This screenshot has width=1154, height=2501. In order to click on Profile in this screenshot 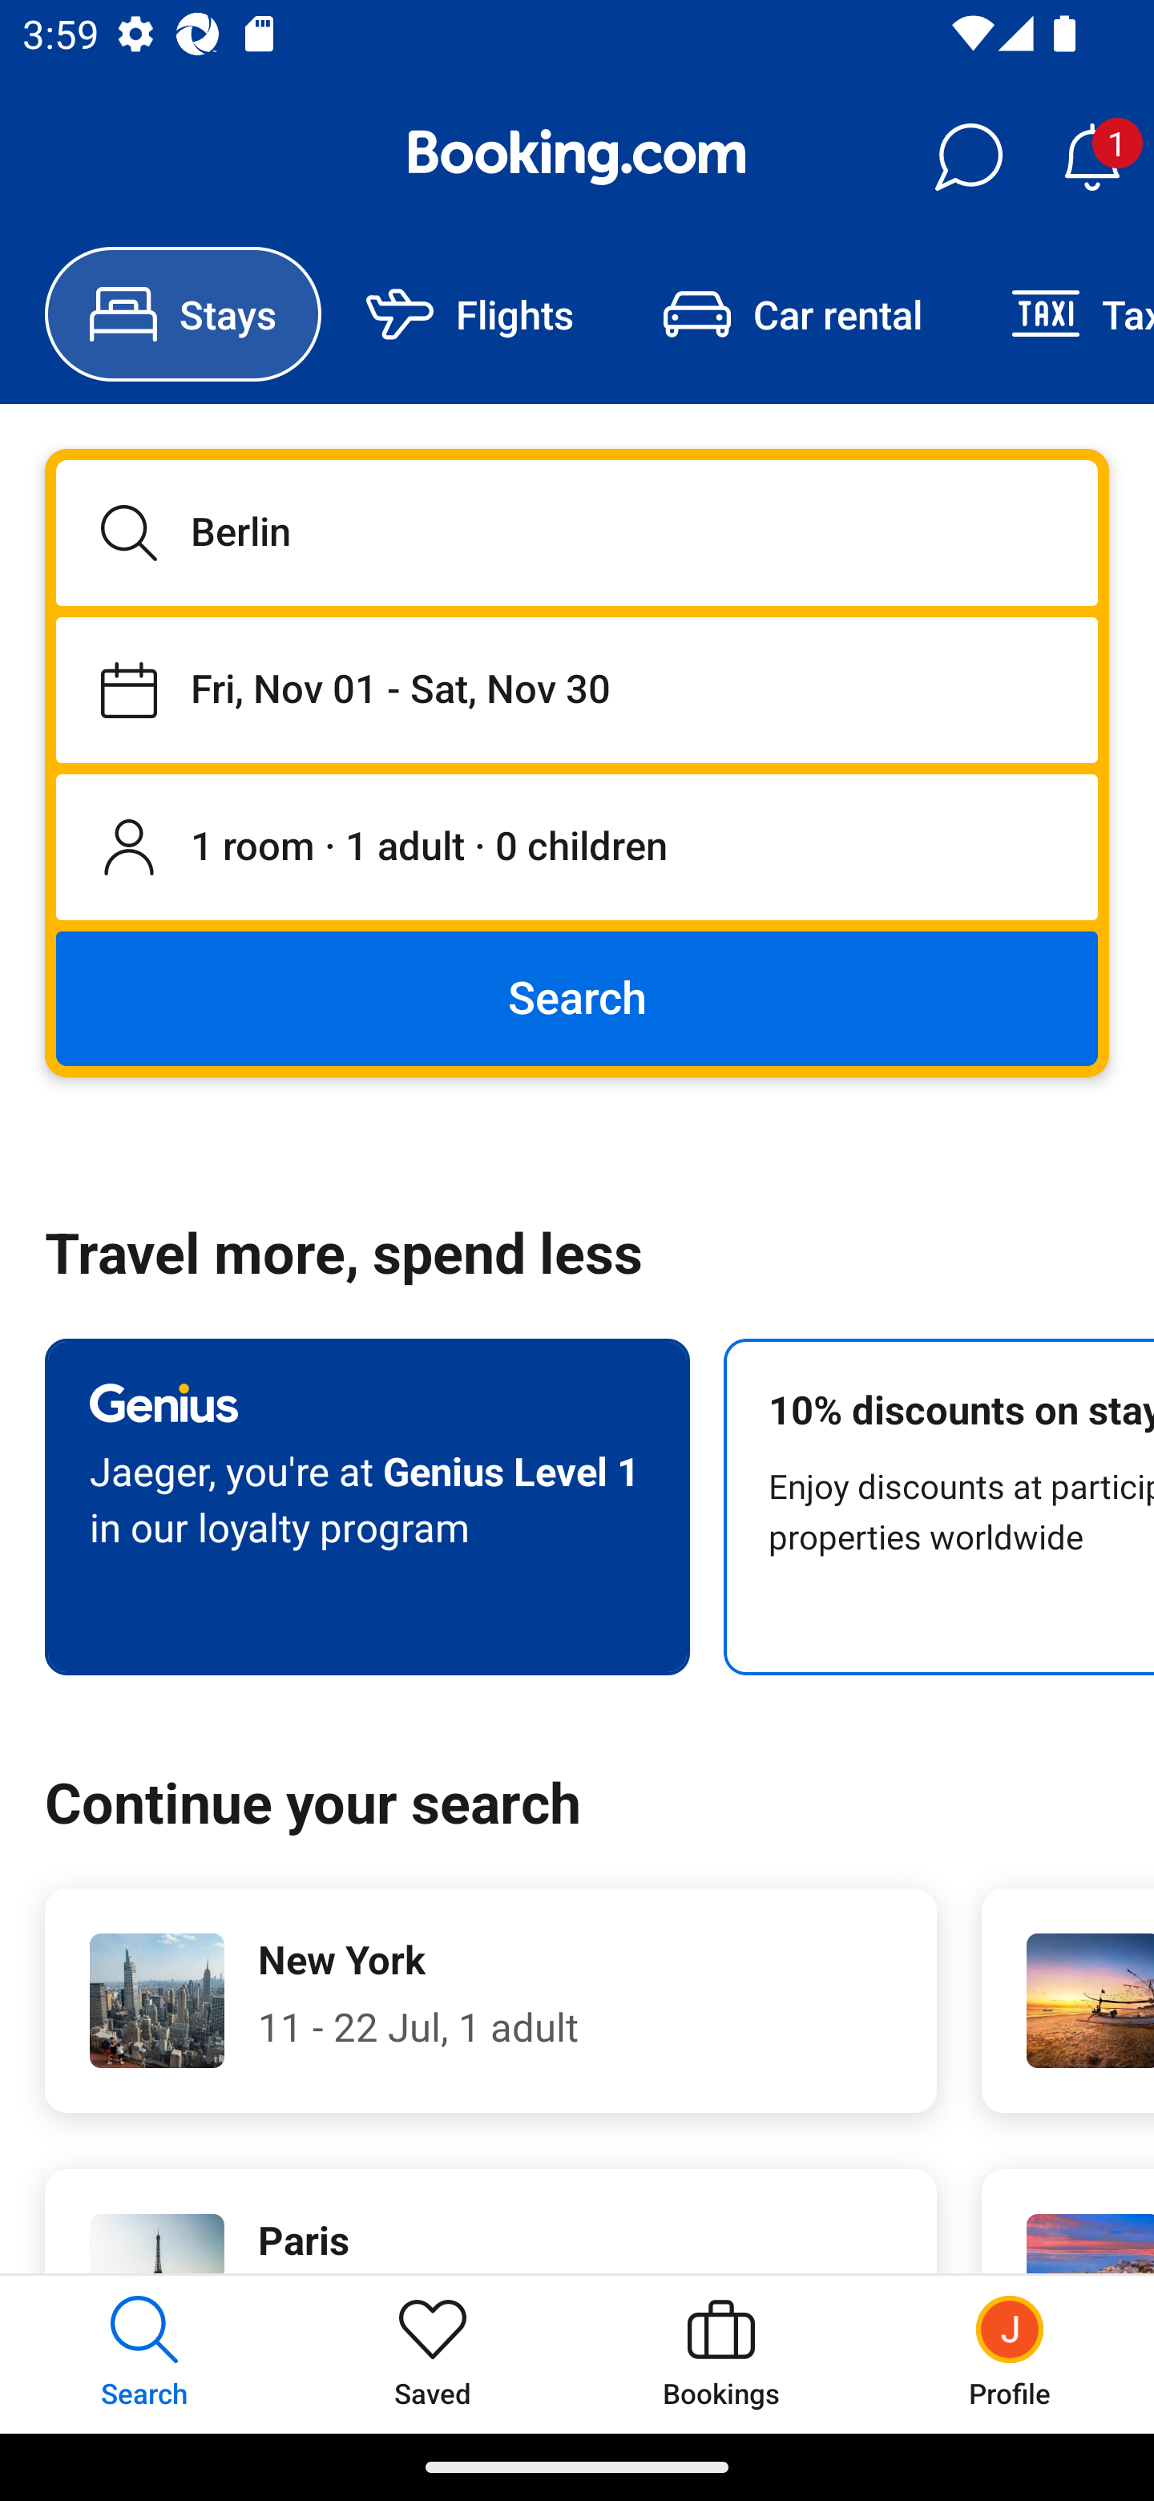, I will do `click(1010, 2354)`.